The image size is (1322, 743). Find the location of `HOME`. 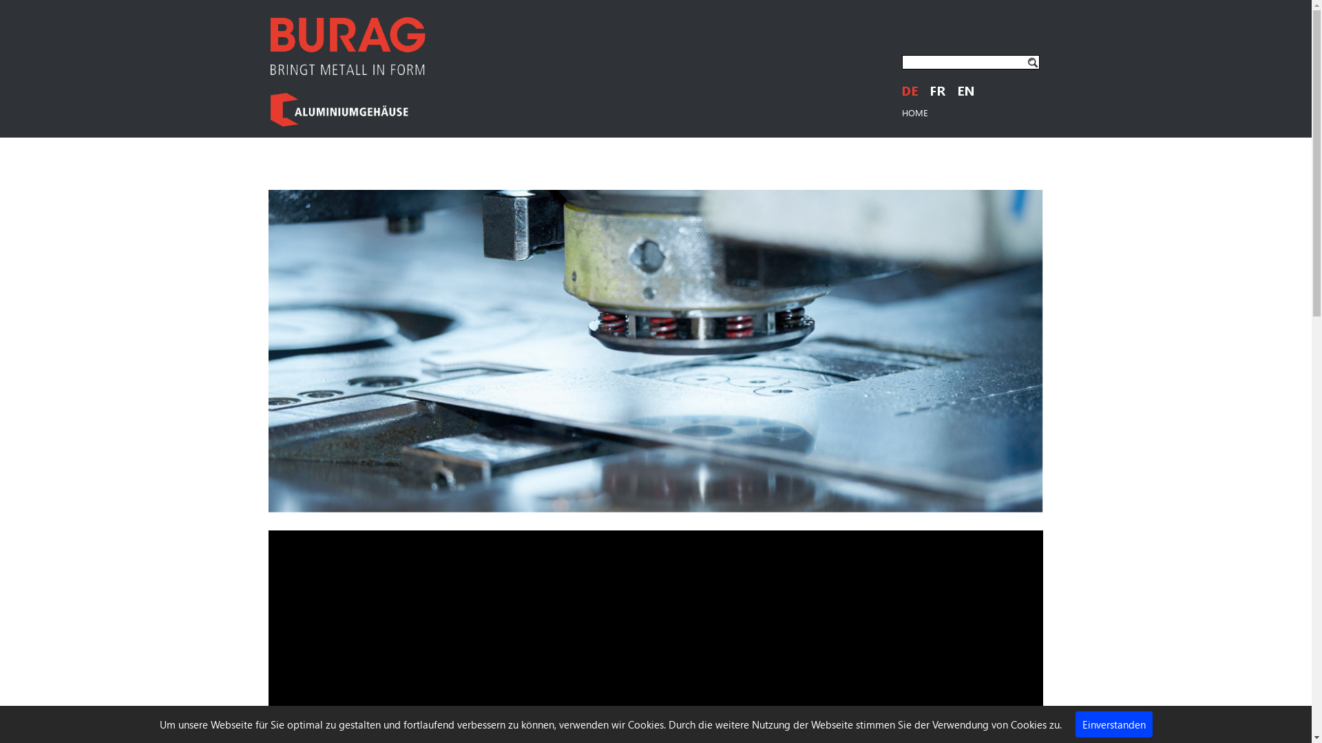

HOME is located at coordinates (915, 113).